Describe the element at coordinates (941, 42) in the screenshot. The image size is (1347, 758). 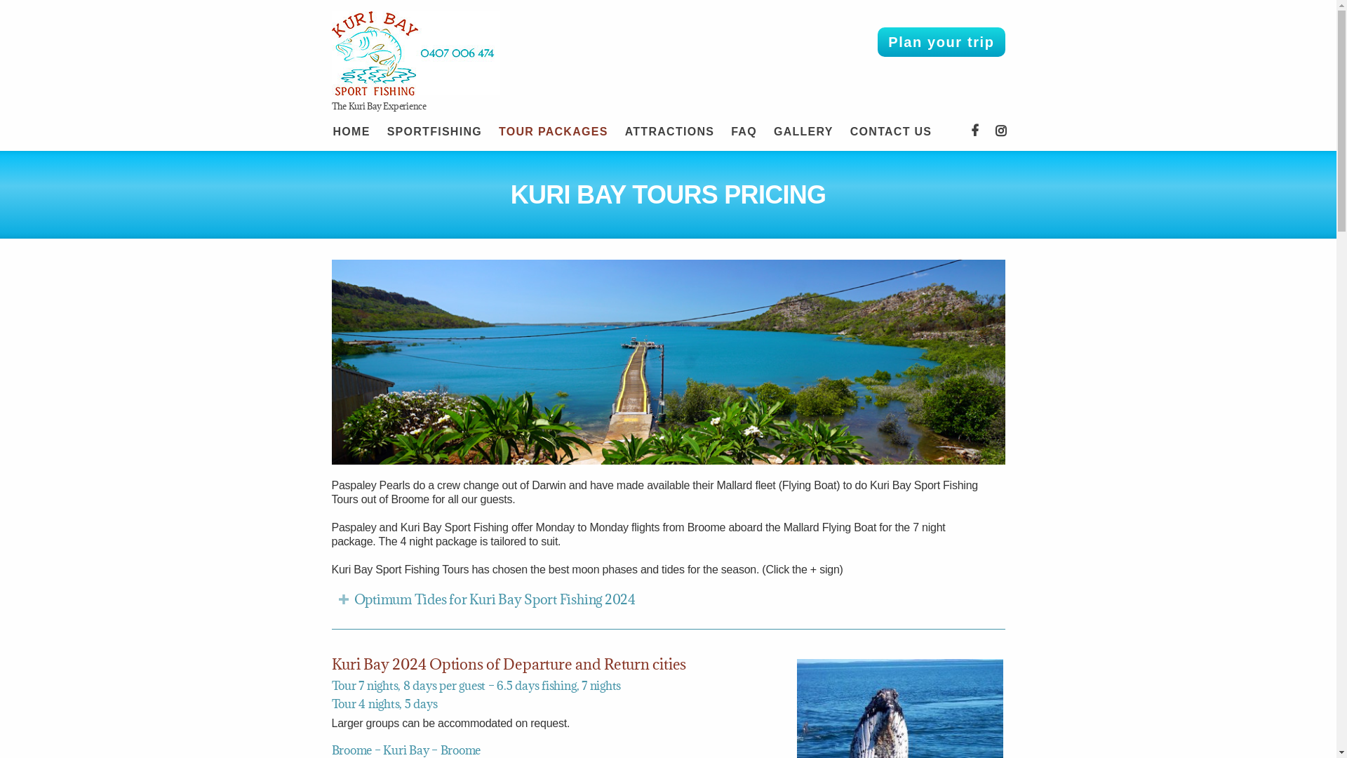
I see `Plan your trip` at that location.